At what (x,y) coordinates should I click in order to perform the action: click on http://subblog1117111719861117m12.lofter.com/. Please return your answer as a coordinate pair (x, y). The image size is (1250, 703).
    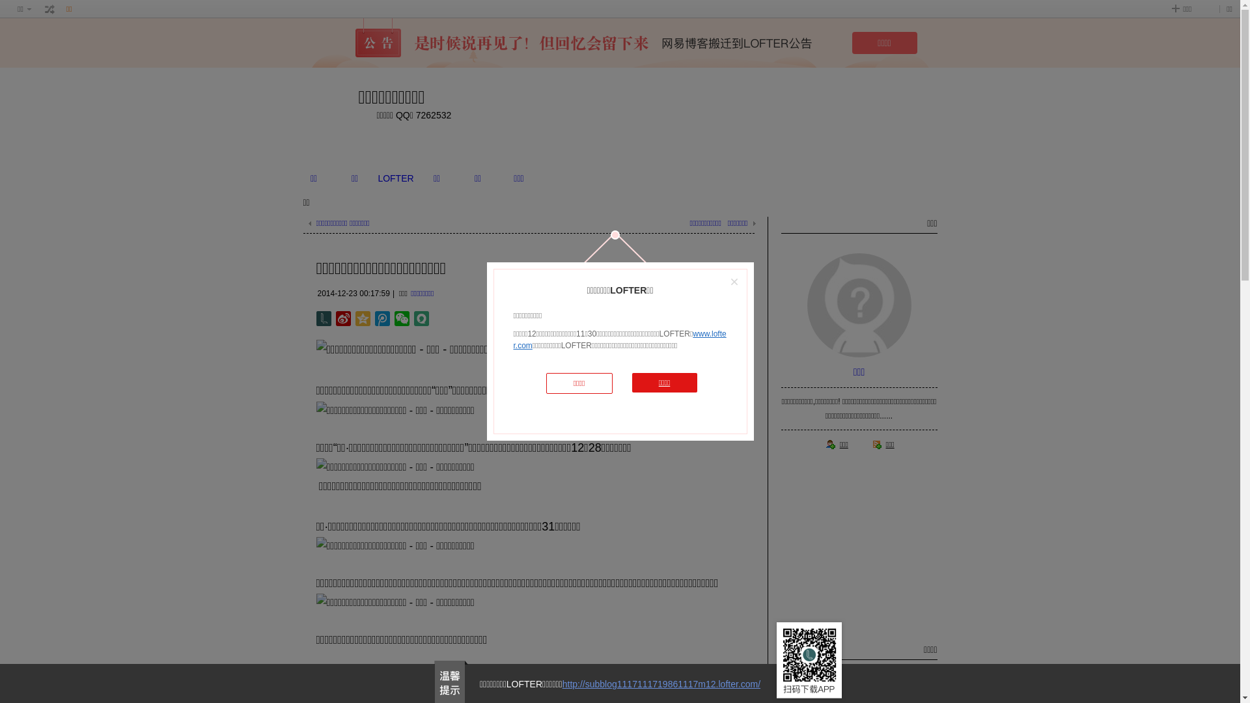
    Looking at the image, I should click on (661, 684).